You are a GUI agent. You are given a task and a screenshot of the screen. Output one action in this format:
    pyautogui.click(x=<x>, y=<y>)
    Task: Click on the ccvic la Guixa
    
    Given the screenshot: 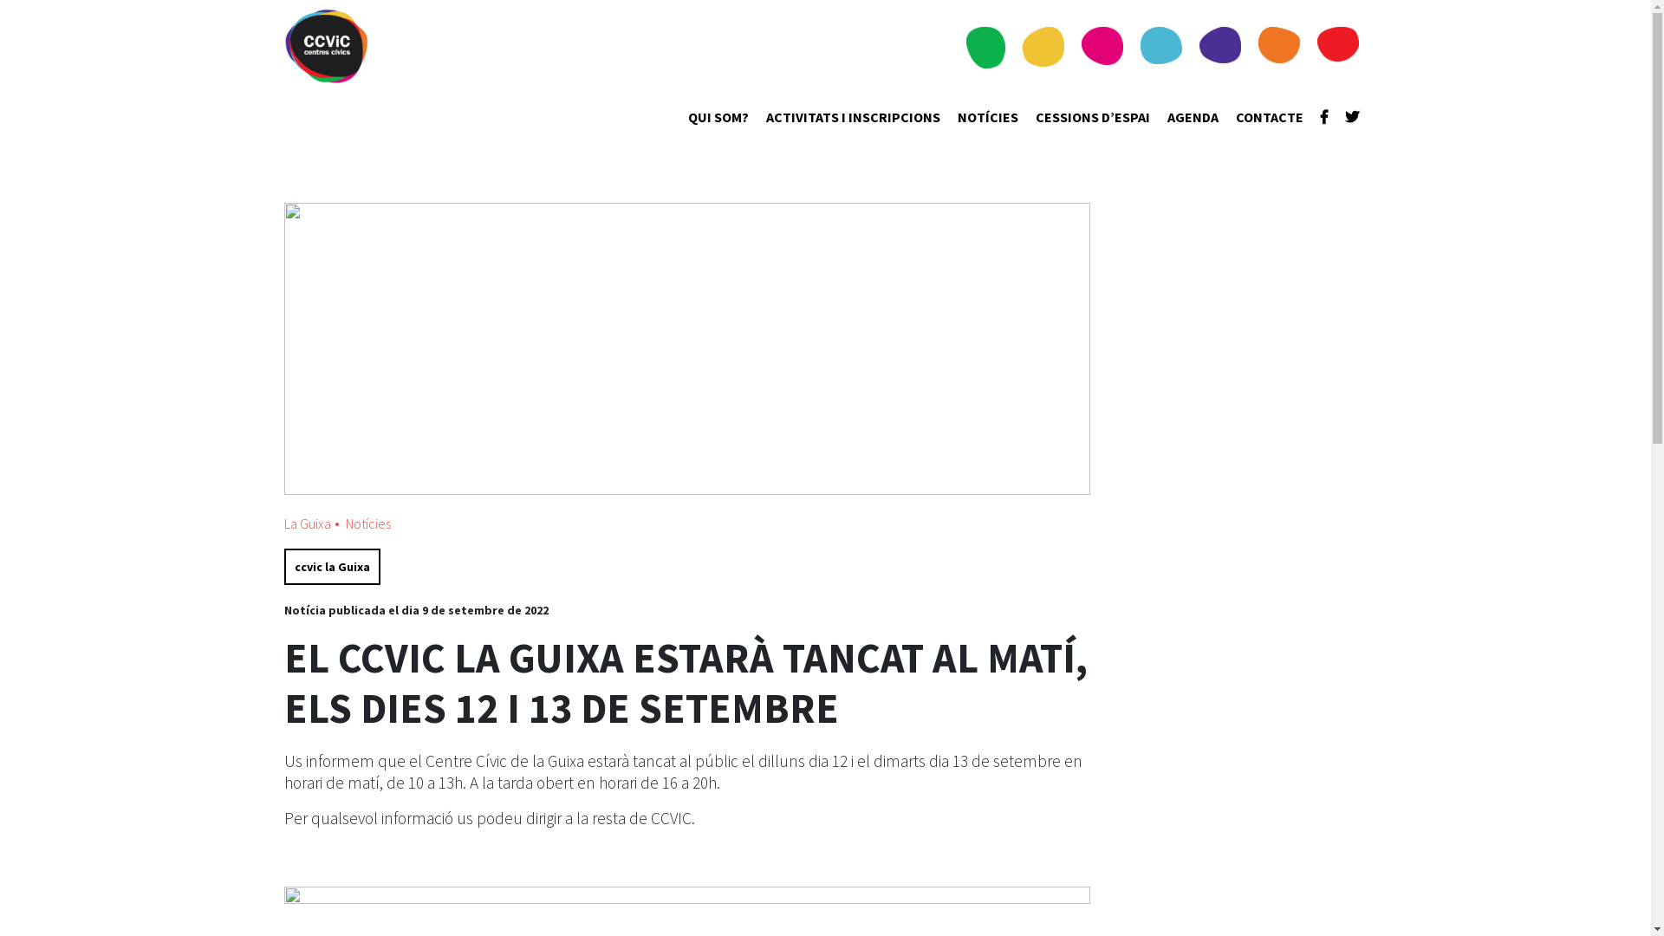 What is the action you would take?
    pyautogui.click(x=333, y=567)
    